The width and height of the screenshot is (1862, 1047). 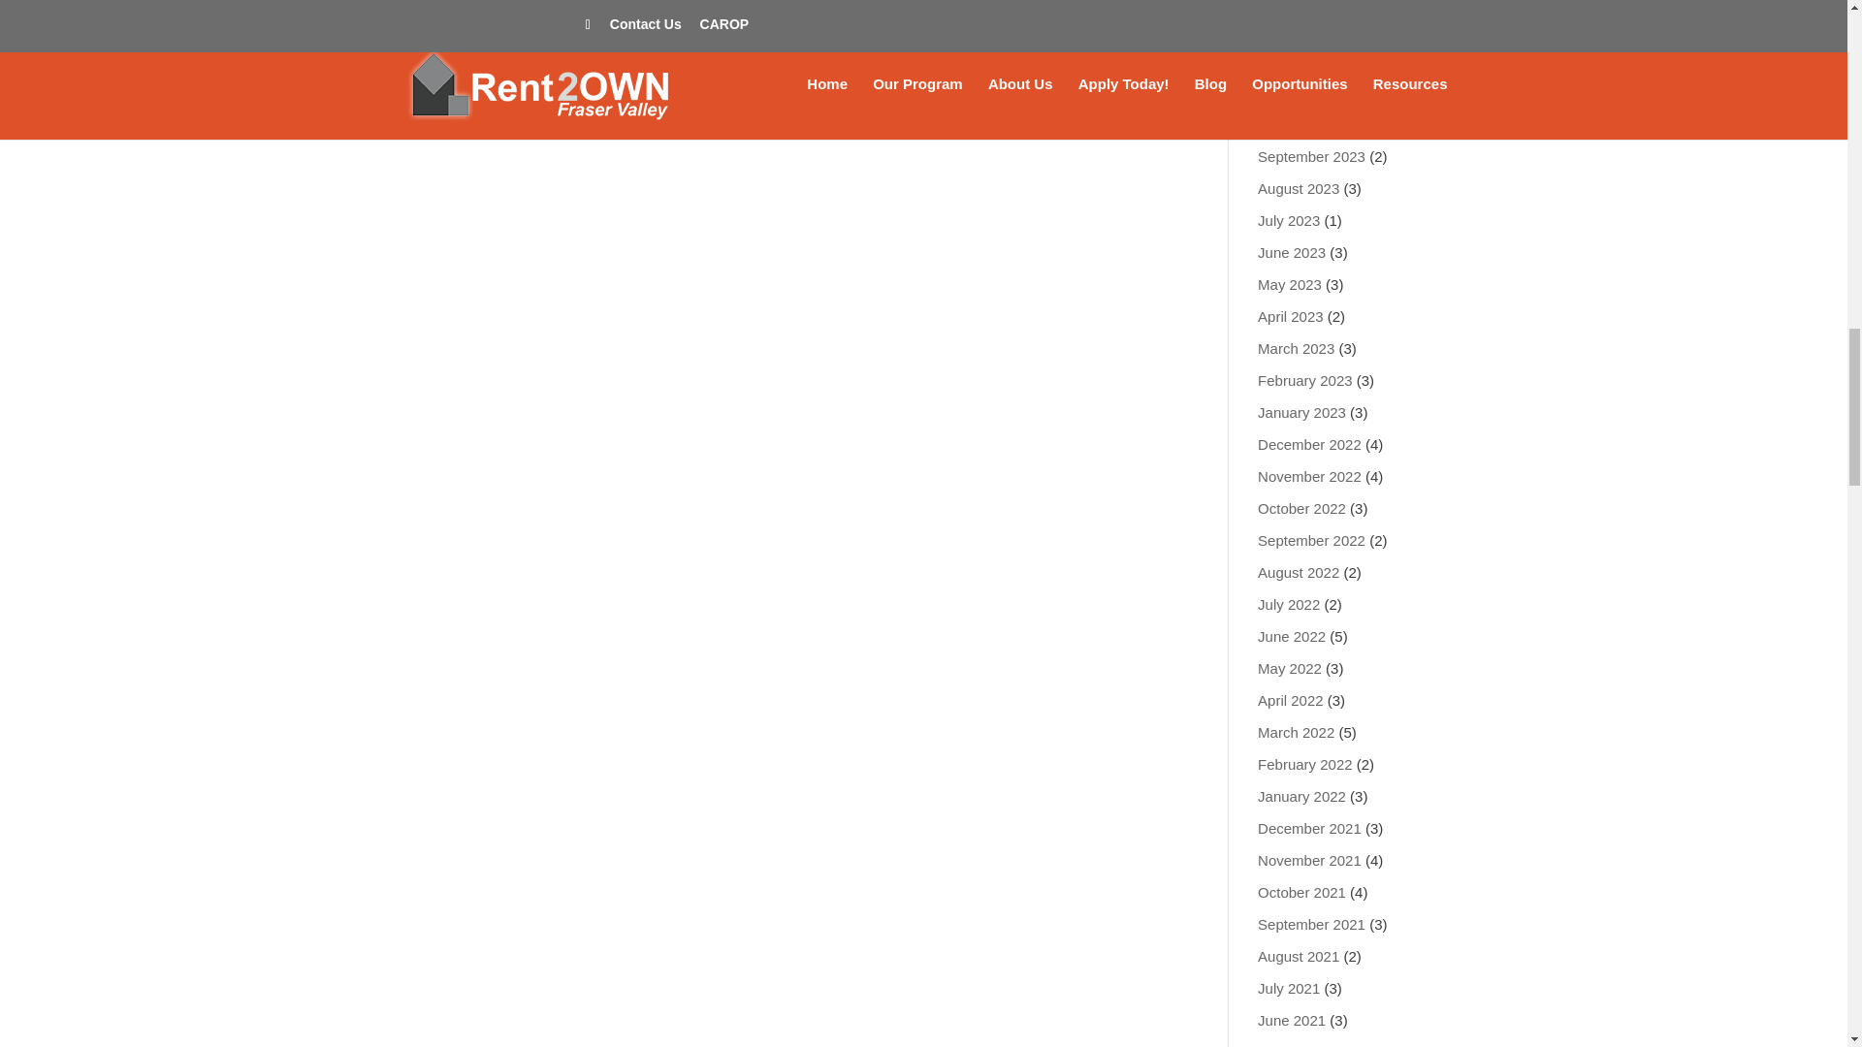 What do you see at coordinates (1309, 444) in the screenshot?
I see `December 2022` at bounding box center [1309, 444].